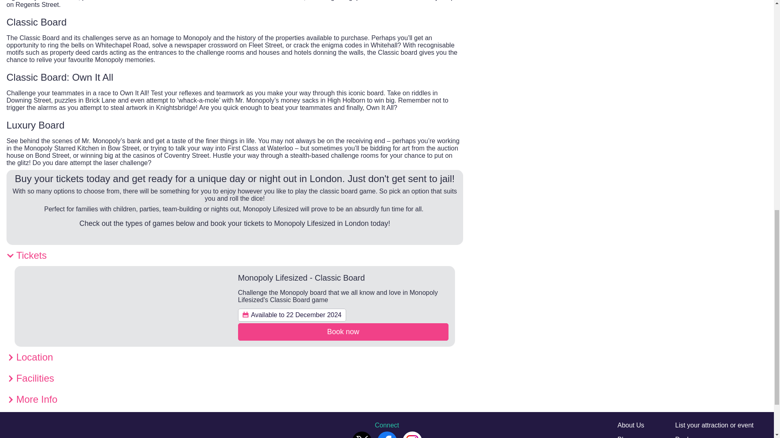 Image resolution: width=780 pixels, height=438 pixels. What do you see at coordinates (235, 378) in the screenshot?
I see `Facilities` at bounding box center [235, 378].